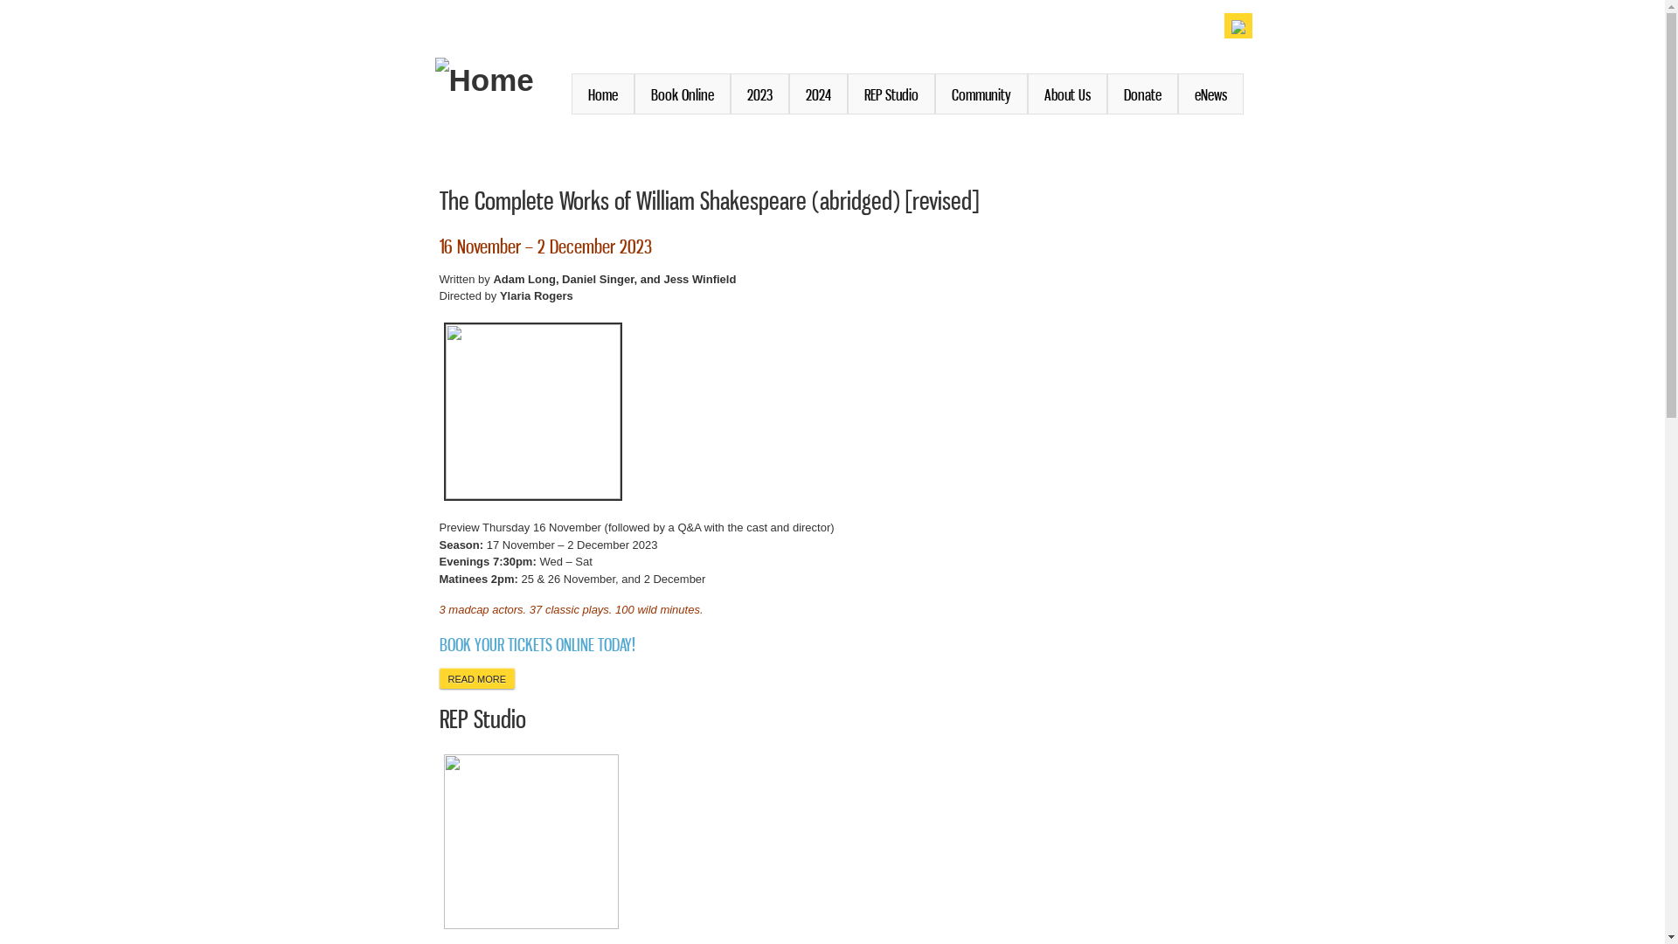  I want to click on Book Online, so click(683, 94).